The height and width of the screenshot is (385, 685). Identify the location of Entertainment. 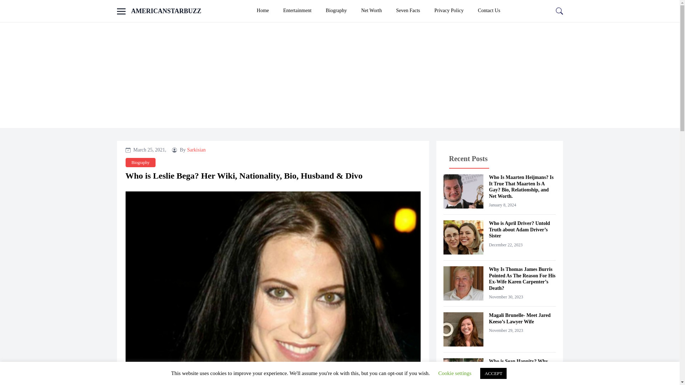
(297, 11).